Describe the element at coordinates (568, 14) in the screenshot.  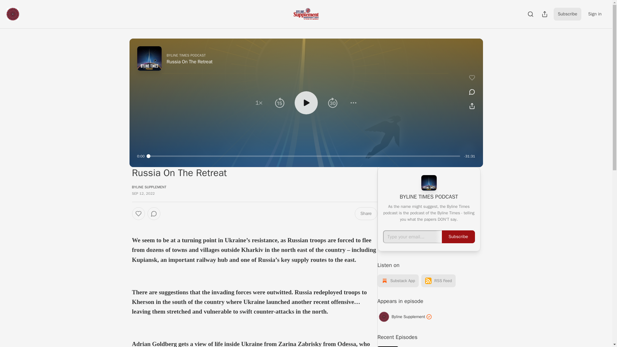
I see `Subscribe` at that location.